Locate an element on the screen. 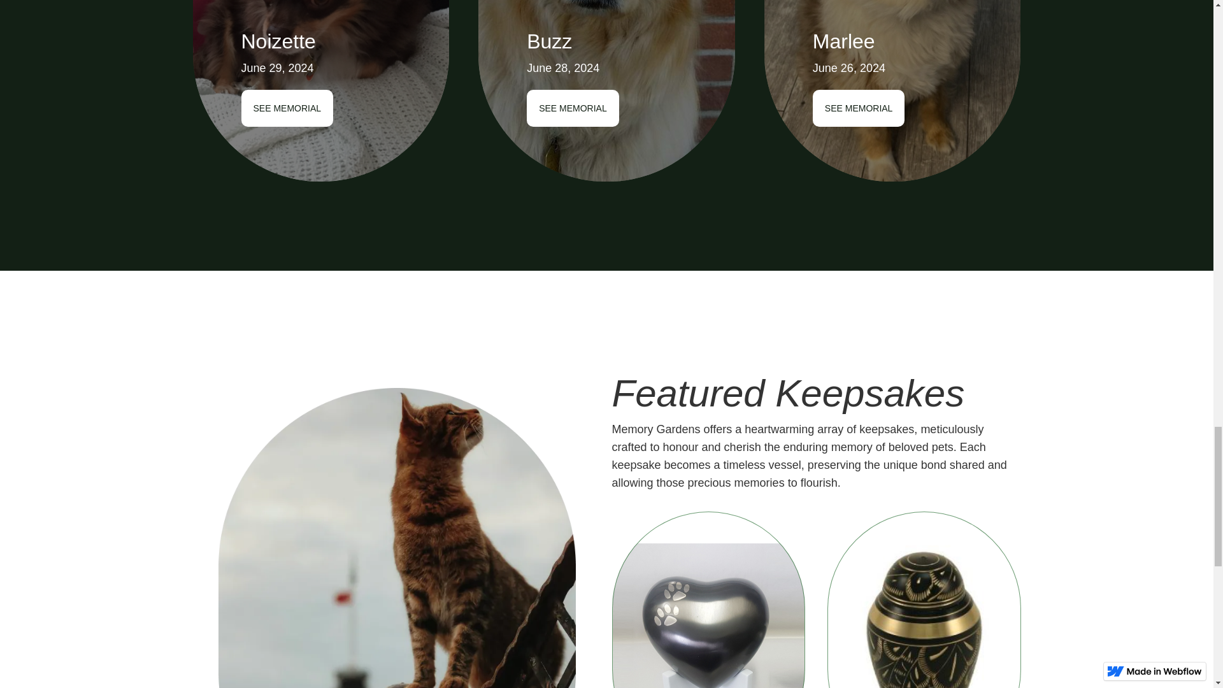  SEE MEMORIAL is located at coordinates (287, 108).